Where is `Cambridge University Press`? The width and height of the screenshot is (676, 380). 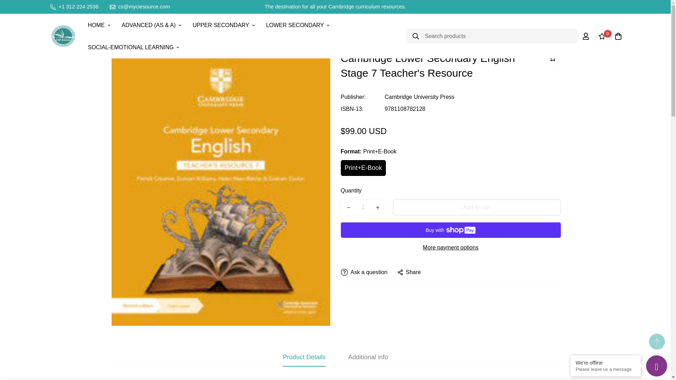 Cambridge University Press is located at coordinates (419, 97).